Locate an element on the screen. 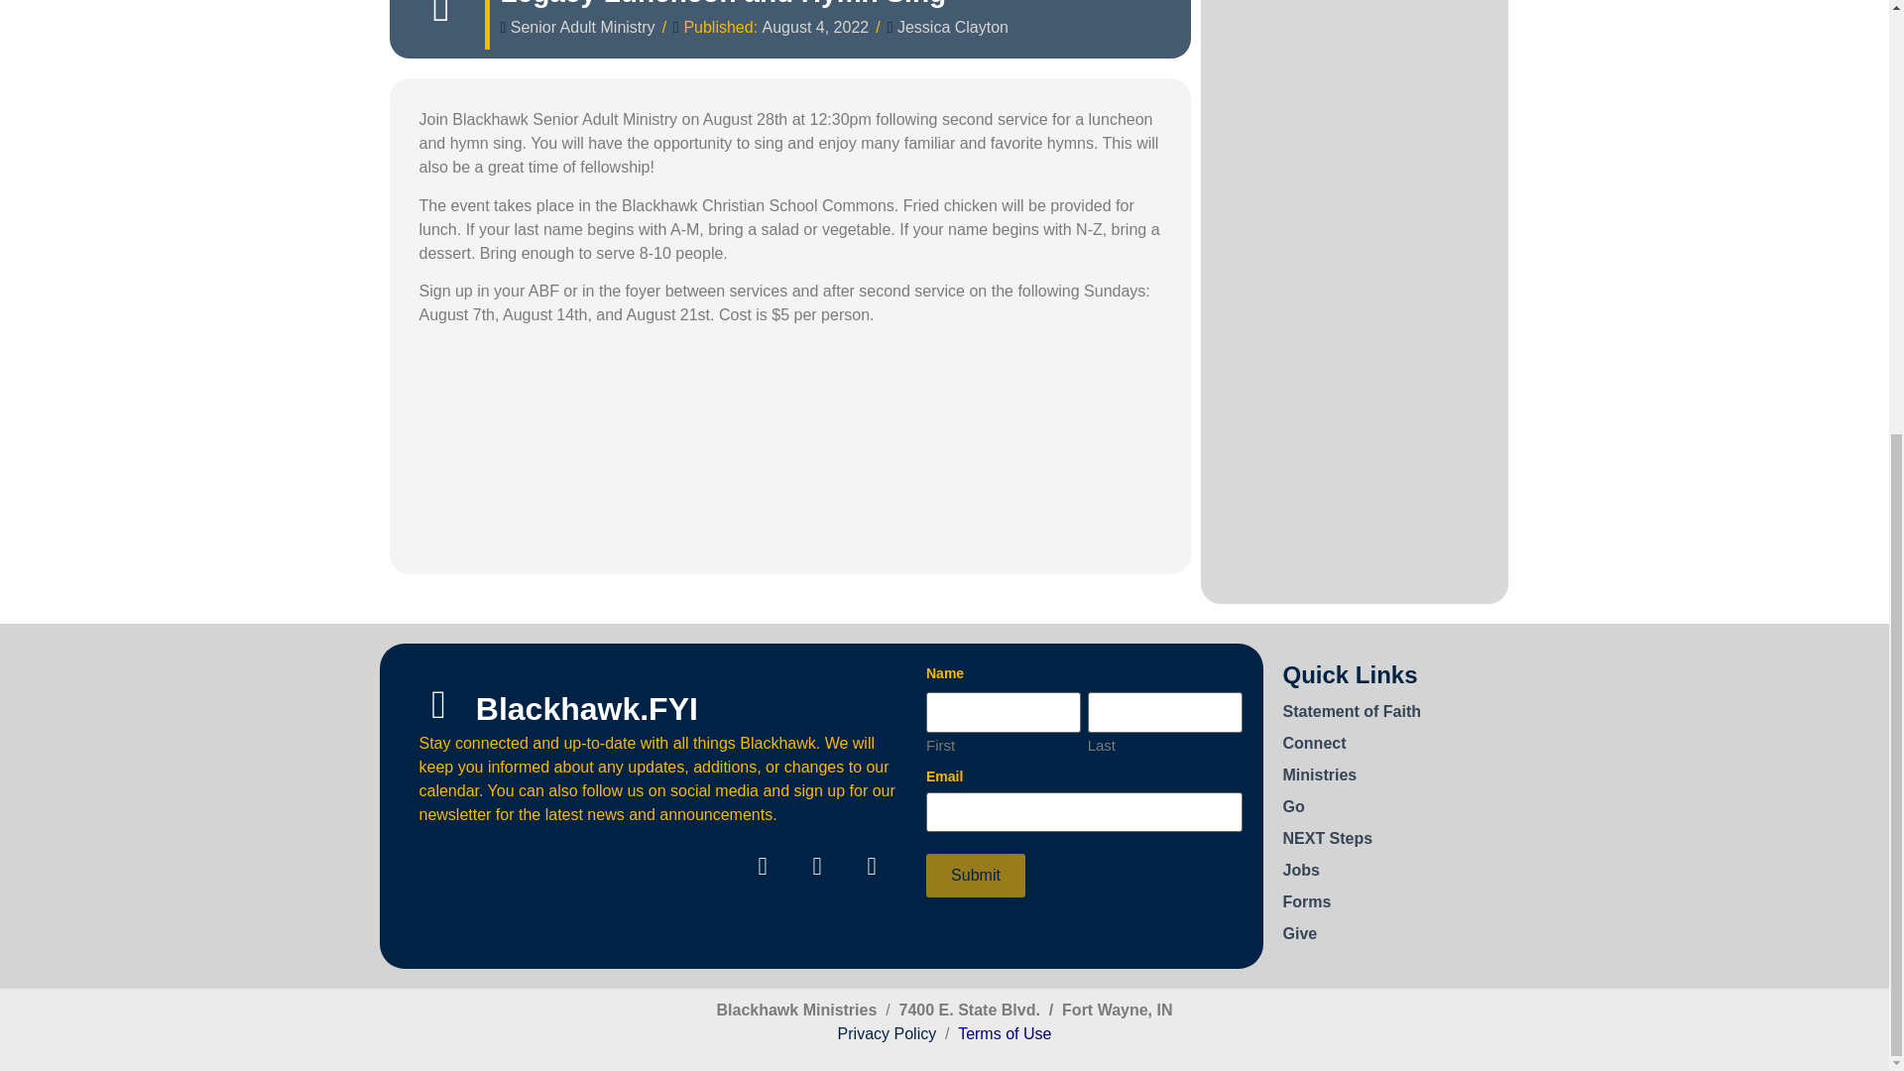 Image resolution: width=1904 pixels, height=1071 pixels. August 4, 2022 is located at coordinates (816, 28).